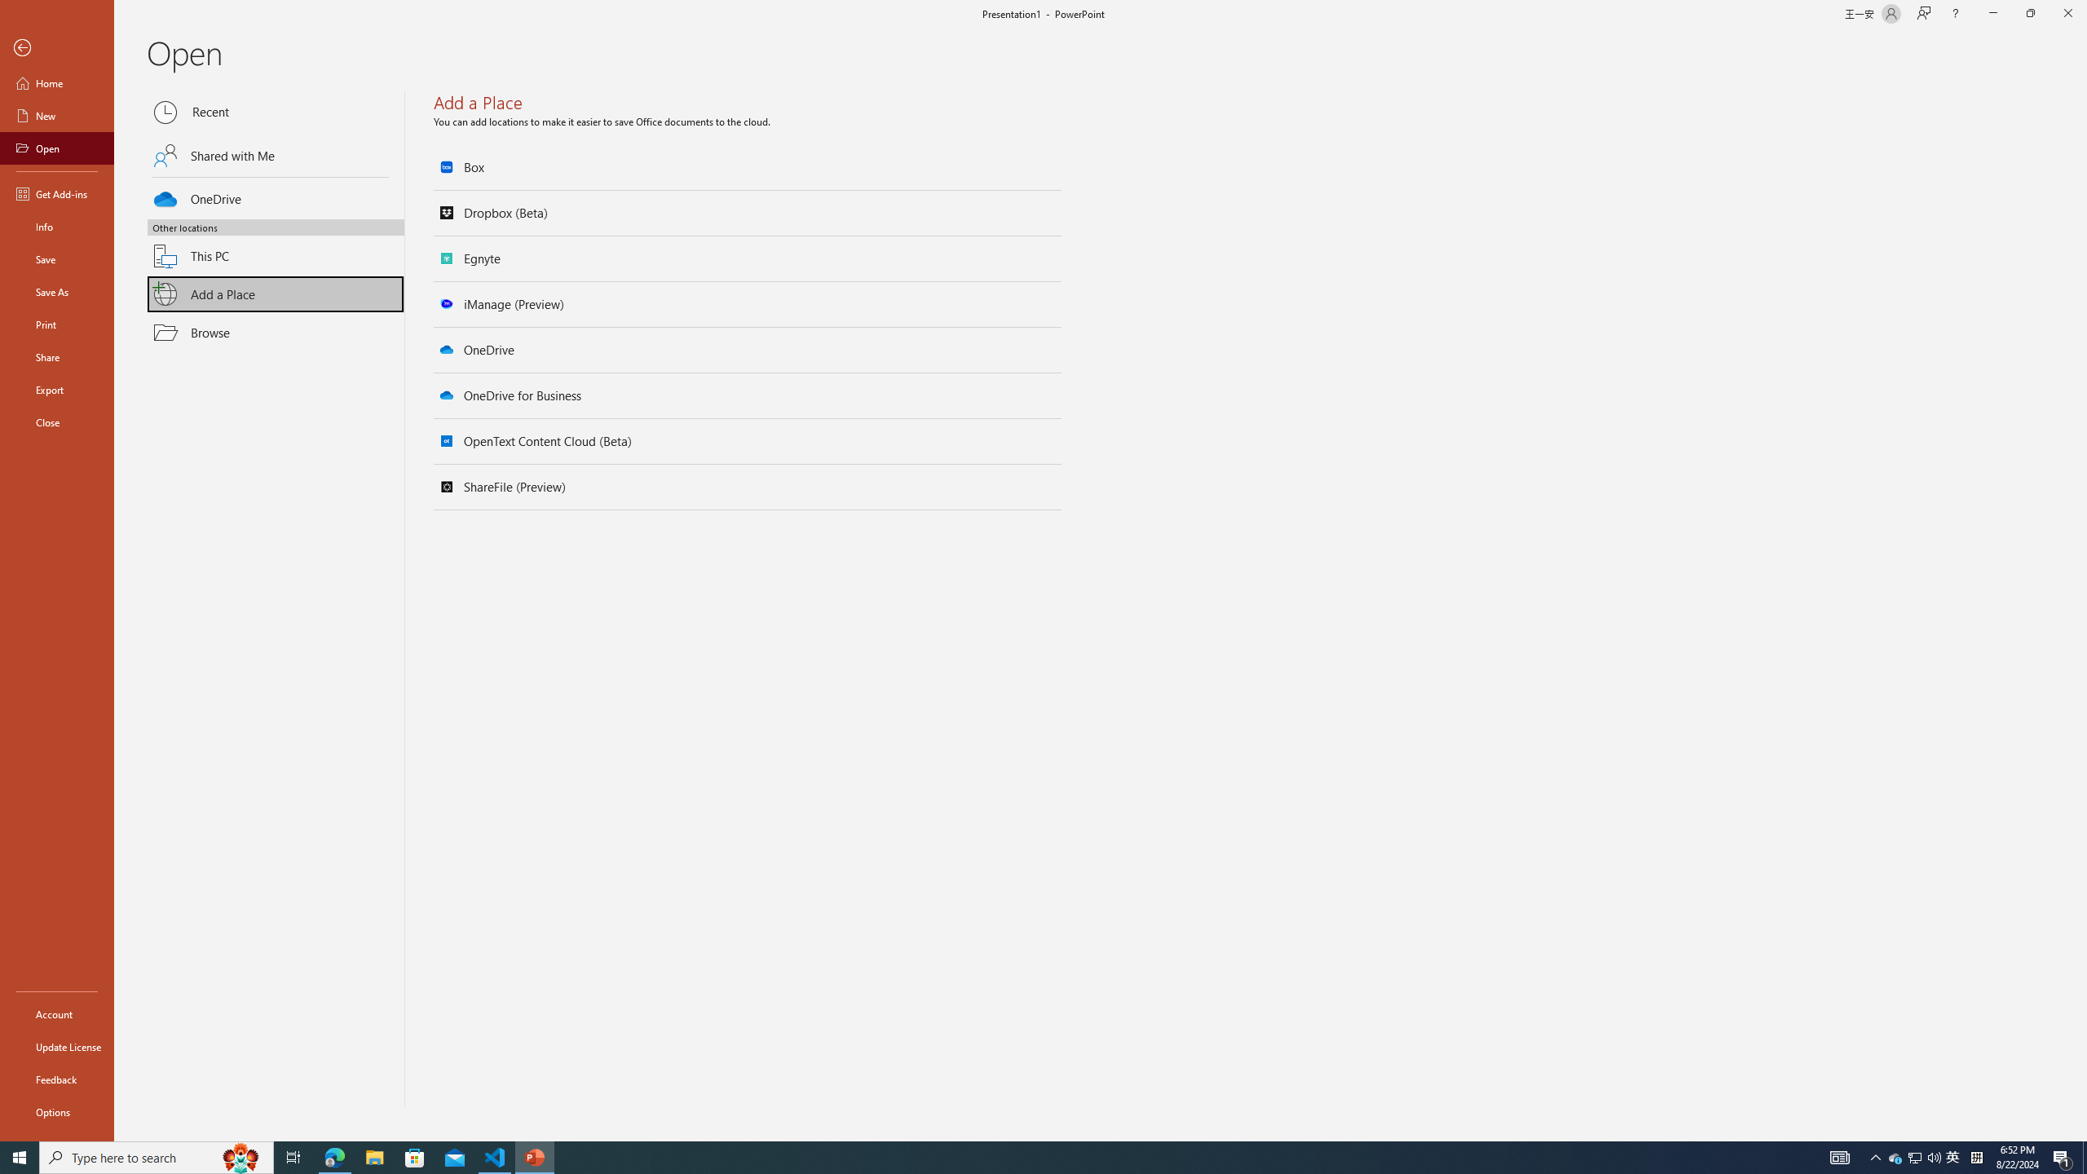  Describe the element at coordinates (748, 304) in the screenshot. I see `iManage (Preview)` at that location.